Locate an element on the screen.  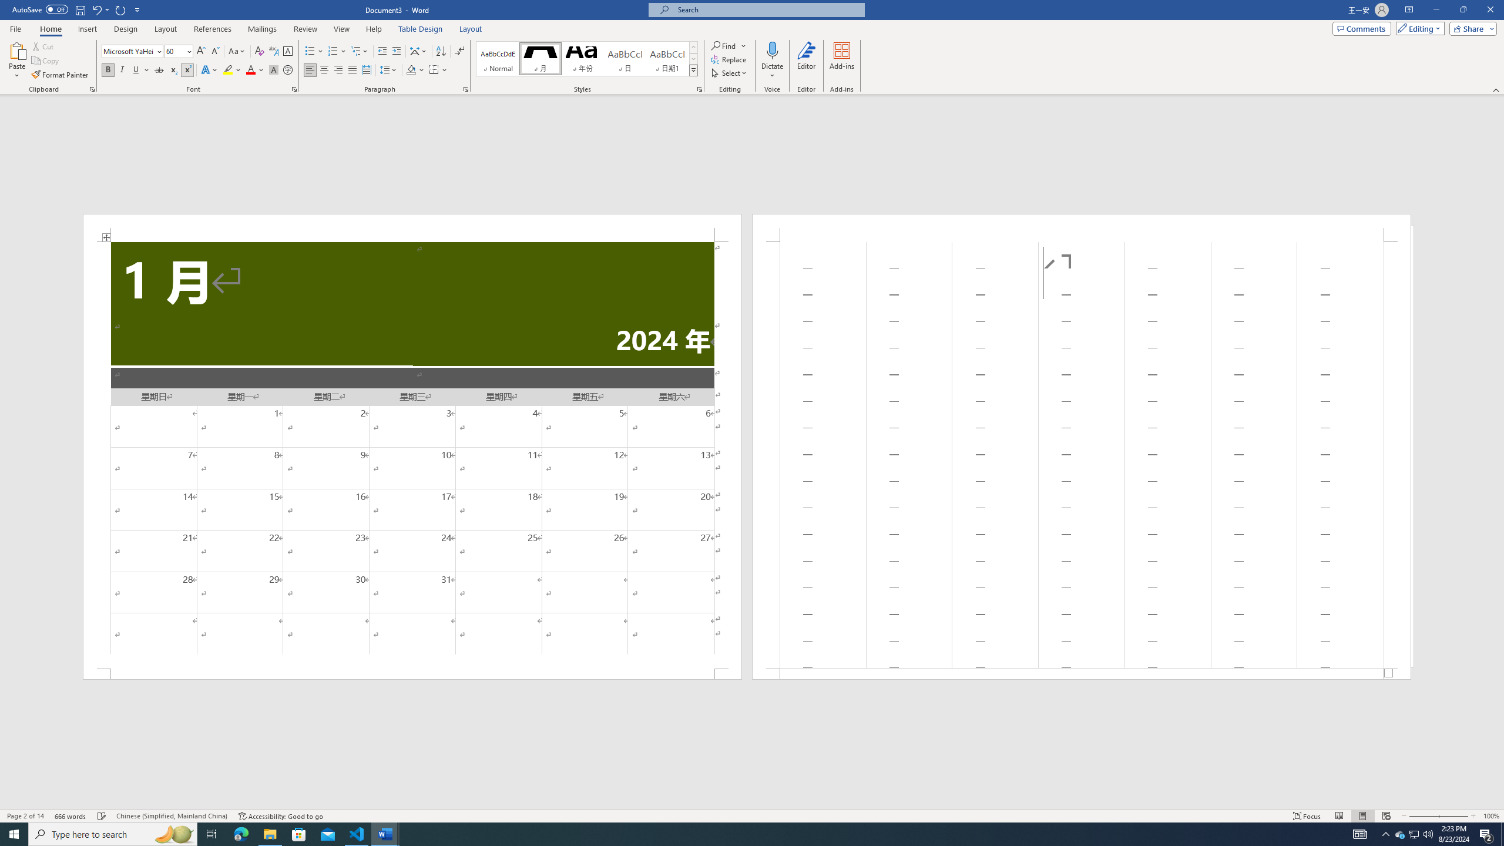
Review is located at coordinates (305, 29).